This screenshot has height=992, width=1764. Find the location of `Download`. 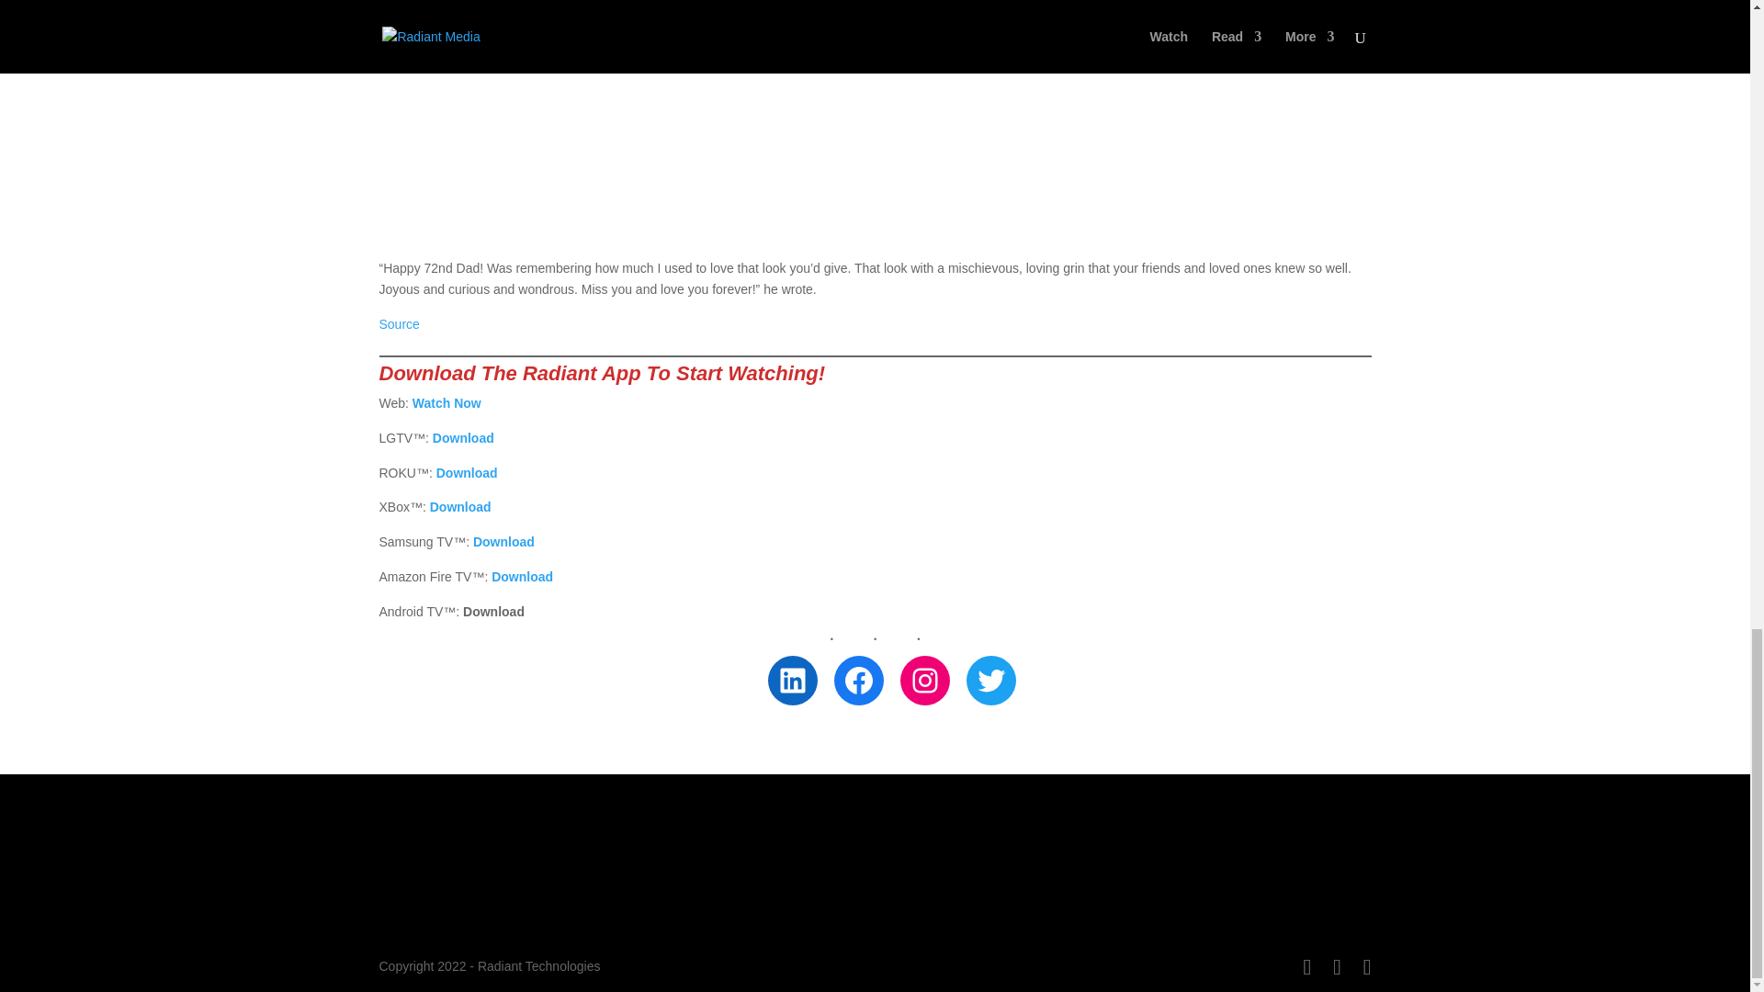

Download is located at coordinates (461, 507).